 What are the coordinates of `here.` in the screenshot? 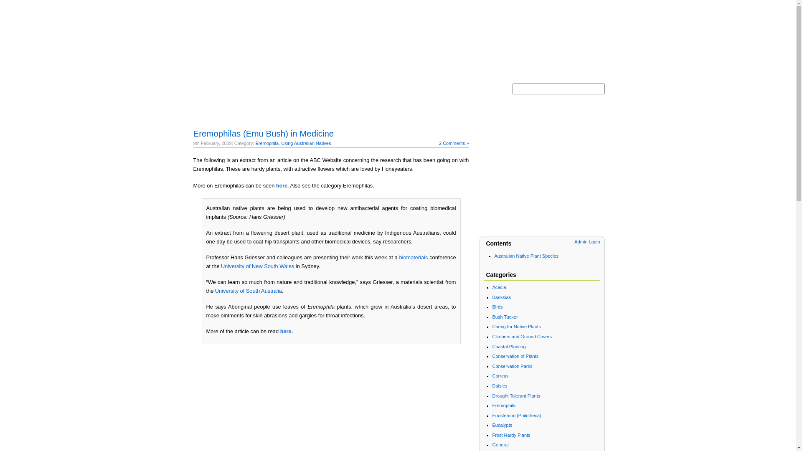 It's located at (282, 185).